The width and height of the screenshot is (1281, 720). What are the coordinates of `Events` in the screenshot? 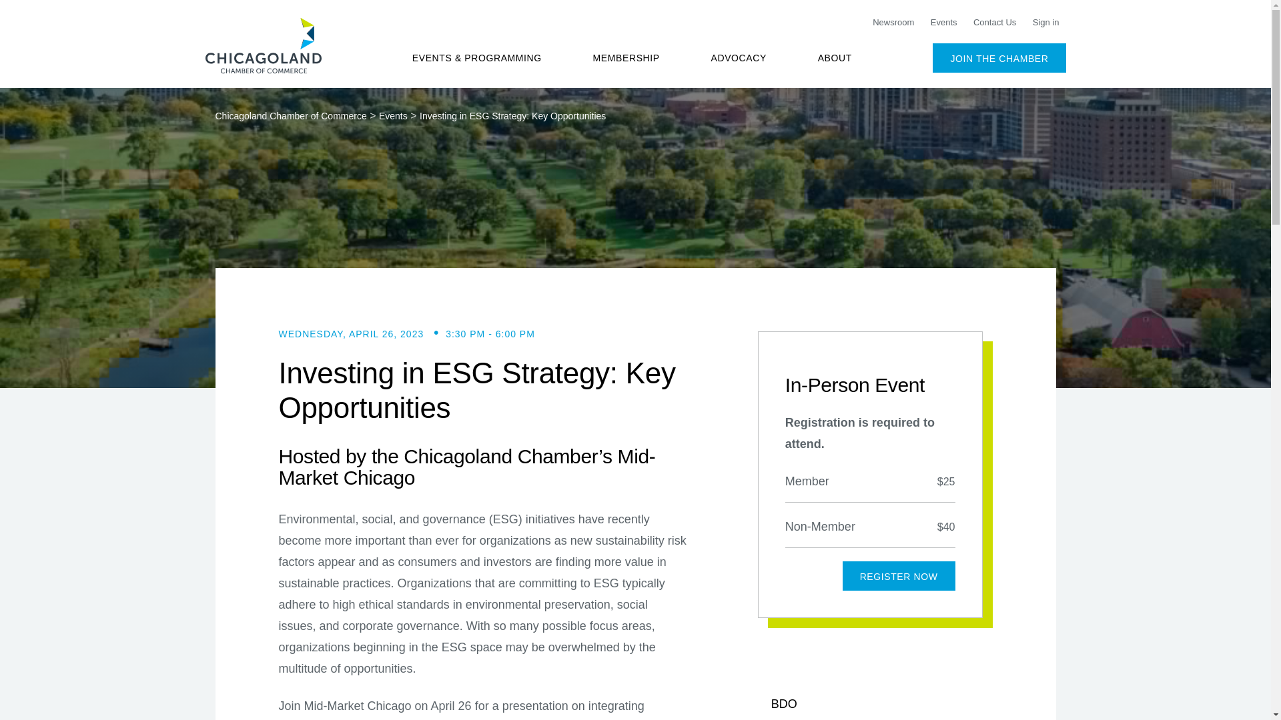 It's located at (943, 23).